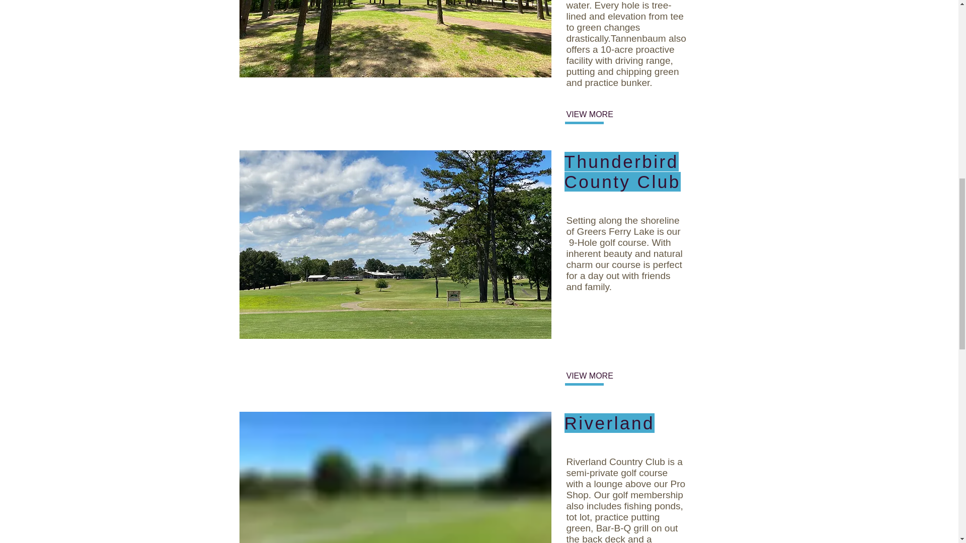 This screenshot has width=966, height=543. What do you see at coordinates (599, 376) in the screenshot?
I see `VIEW MORE` at bounding box center [599, 376].